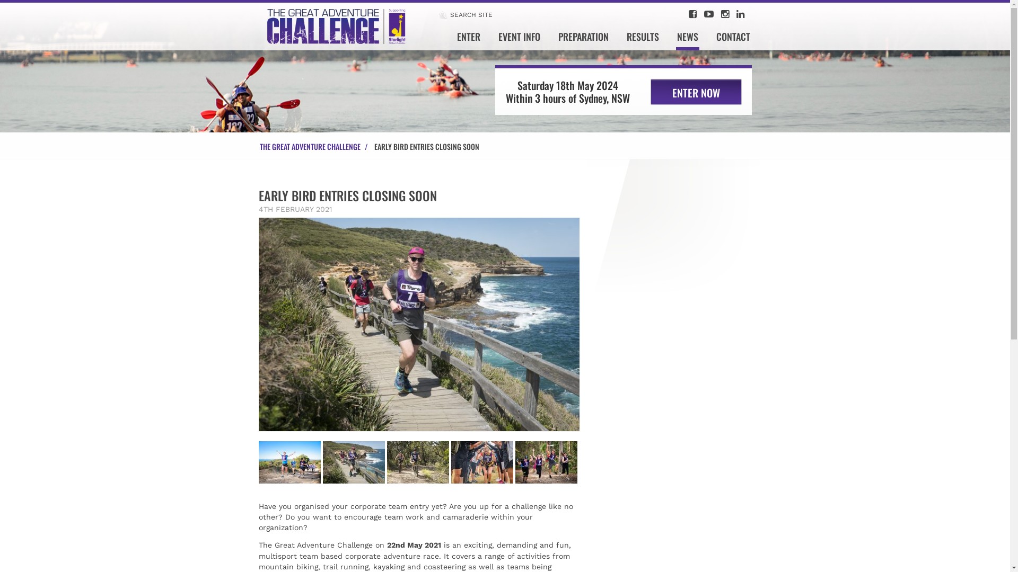  Describe the element at coordinates (418, 462) in the screenshot. I see `MAGAC19-0095-2` at that location.